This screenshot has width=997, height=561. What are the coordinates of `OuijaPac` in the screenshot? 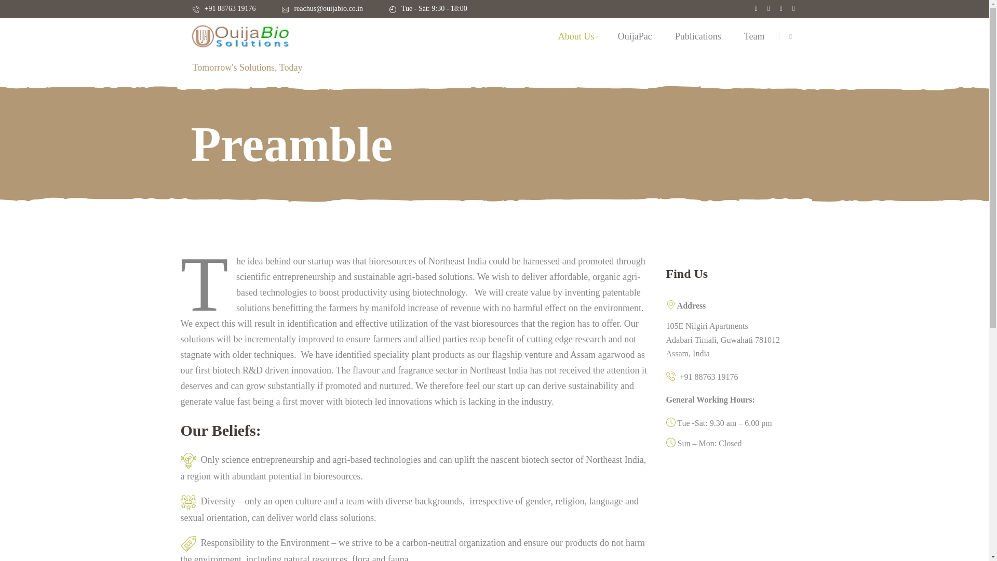 It's located at (635, 36).